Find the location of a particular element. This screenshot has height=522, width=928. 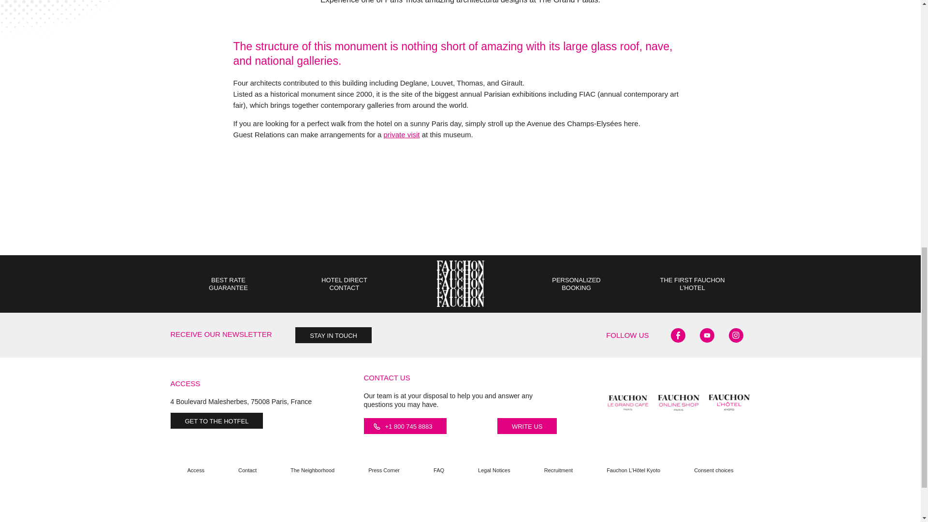

Follow us on Facebook is located at coordinates (678, 335).